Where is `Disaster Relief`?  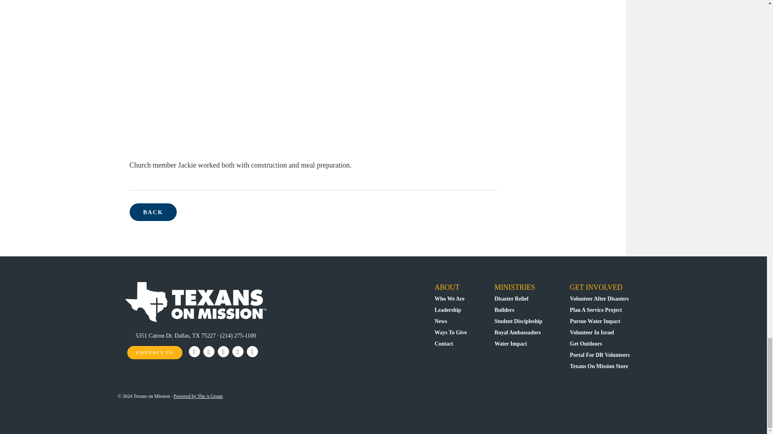 Disaster Relief is located at coordinates (511, 298).